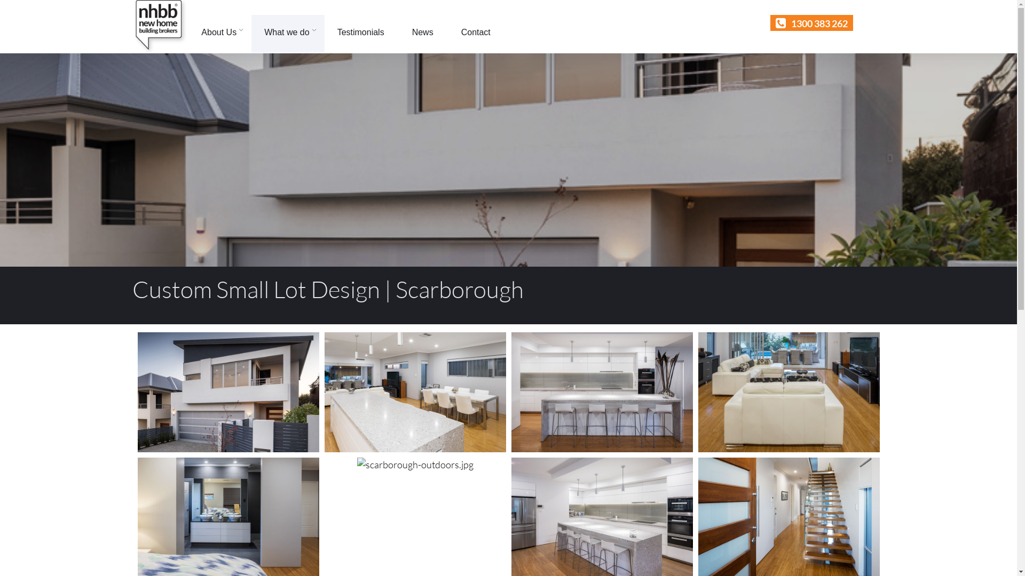 The width and height of the screenshot is (1025, 576). What do you see at coordinates (288, 34) in the screenshot?
I see `What we do` at bounding box center [288, 34].